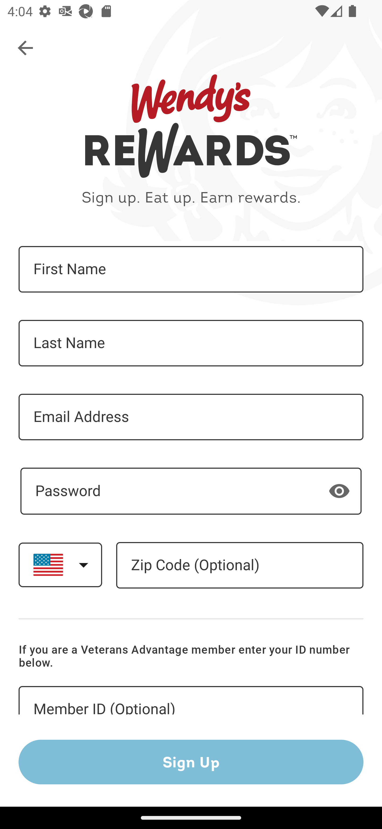  What do you see at coordinates (191, 700) in the screenshot?
I see `Veterans Advantage ID – Optional` at bounding box center [191, 700].